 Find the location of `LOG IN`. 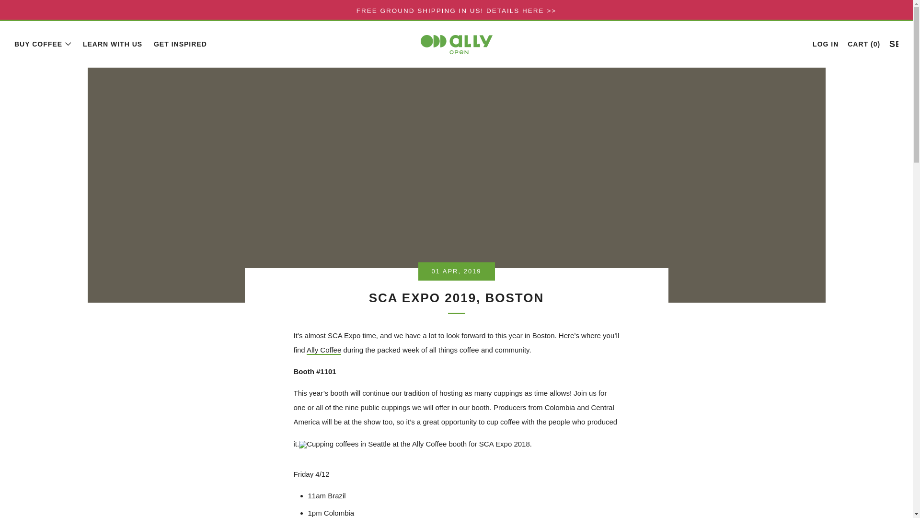

LOG IN is located at coordinates (825, 44).